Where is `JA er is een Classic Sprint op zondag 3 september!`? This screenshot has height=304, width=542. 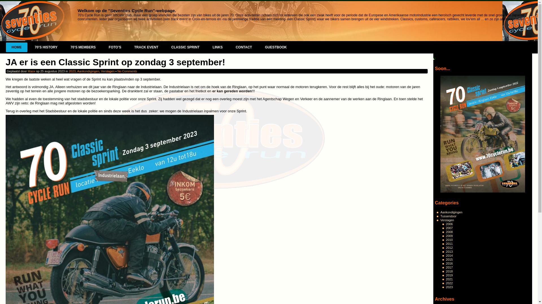
JA er is een Classic Sprint op zondag 3 september! is located at coordinates (115, 62).